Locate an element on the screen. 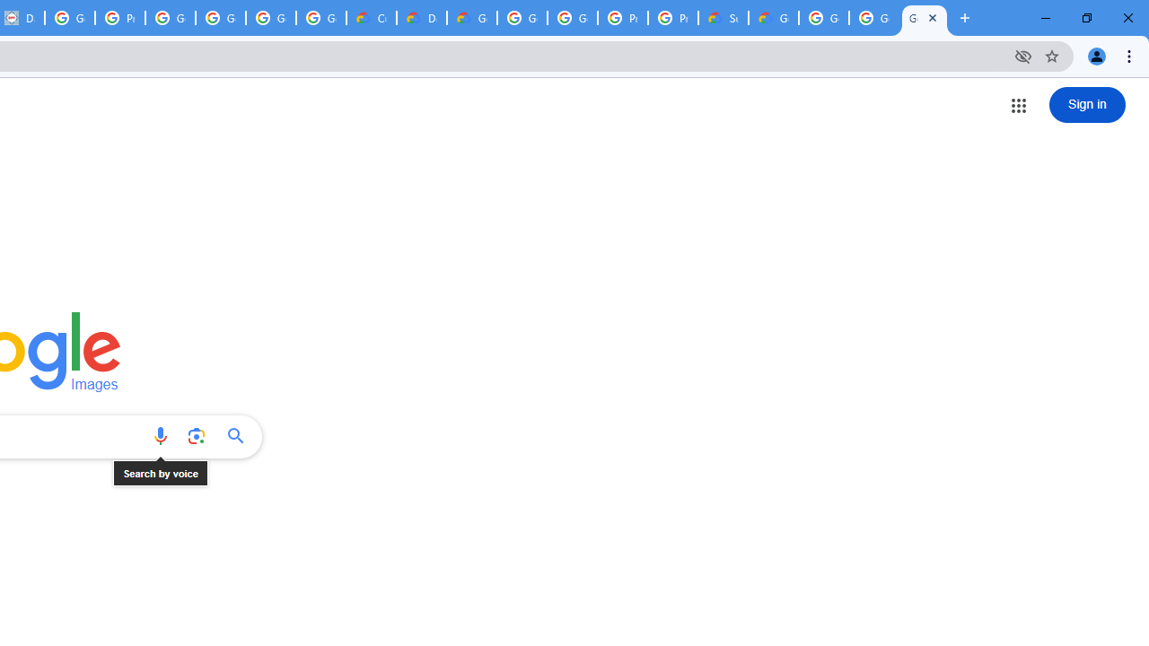 This screenshot has height=646, width=1149. Google Cloud Platform is located at coordinates (573, 18).